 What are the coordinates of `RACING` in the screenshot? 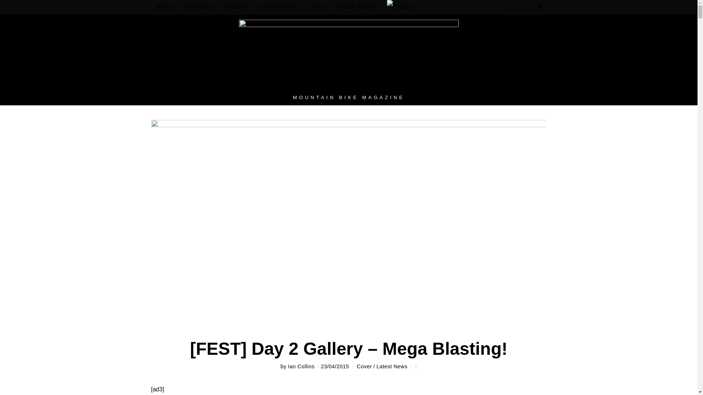 It's located at (236, 7).